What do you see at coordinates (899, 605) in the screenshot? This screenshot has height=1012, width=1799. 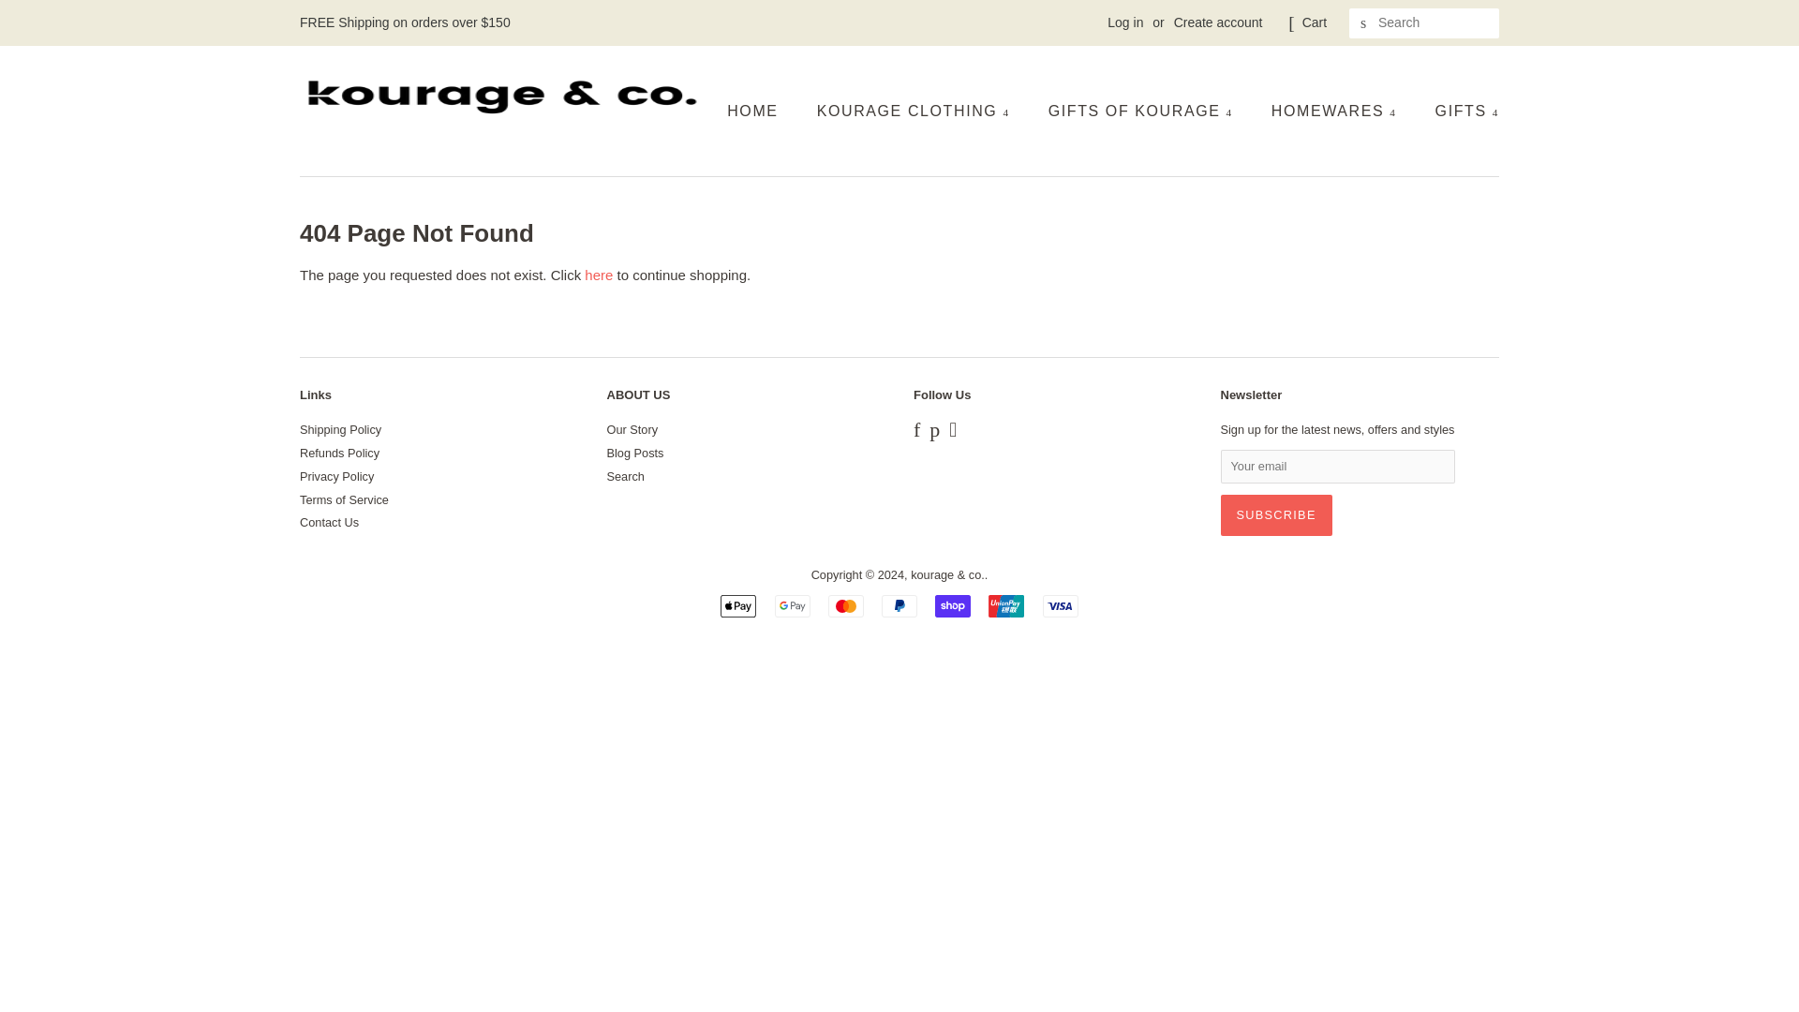 I see `PayPal` at bounding box center [899, 605].